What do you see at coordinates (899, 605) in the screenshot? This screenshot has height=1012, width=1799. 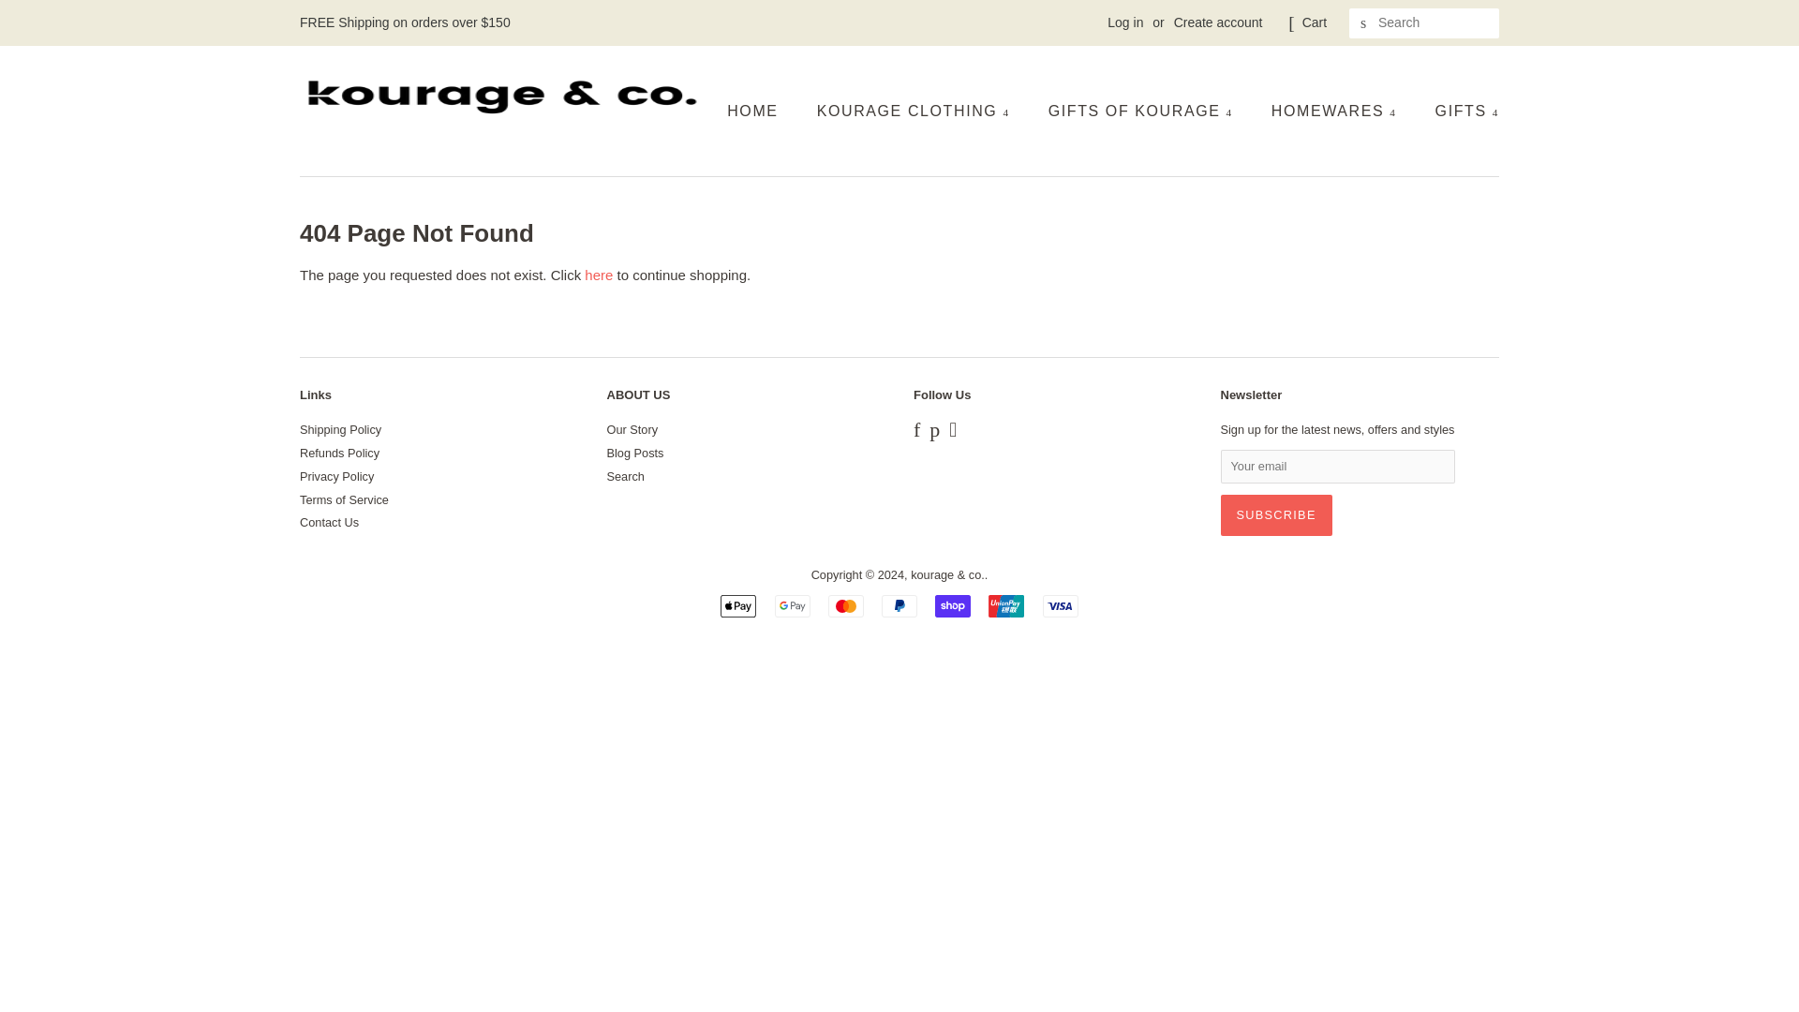 I see `PayPal` at bounding box center [899, 605].